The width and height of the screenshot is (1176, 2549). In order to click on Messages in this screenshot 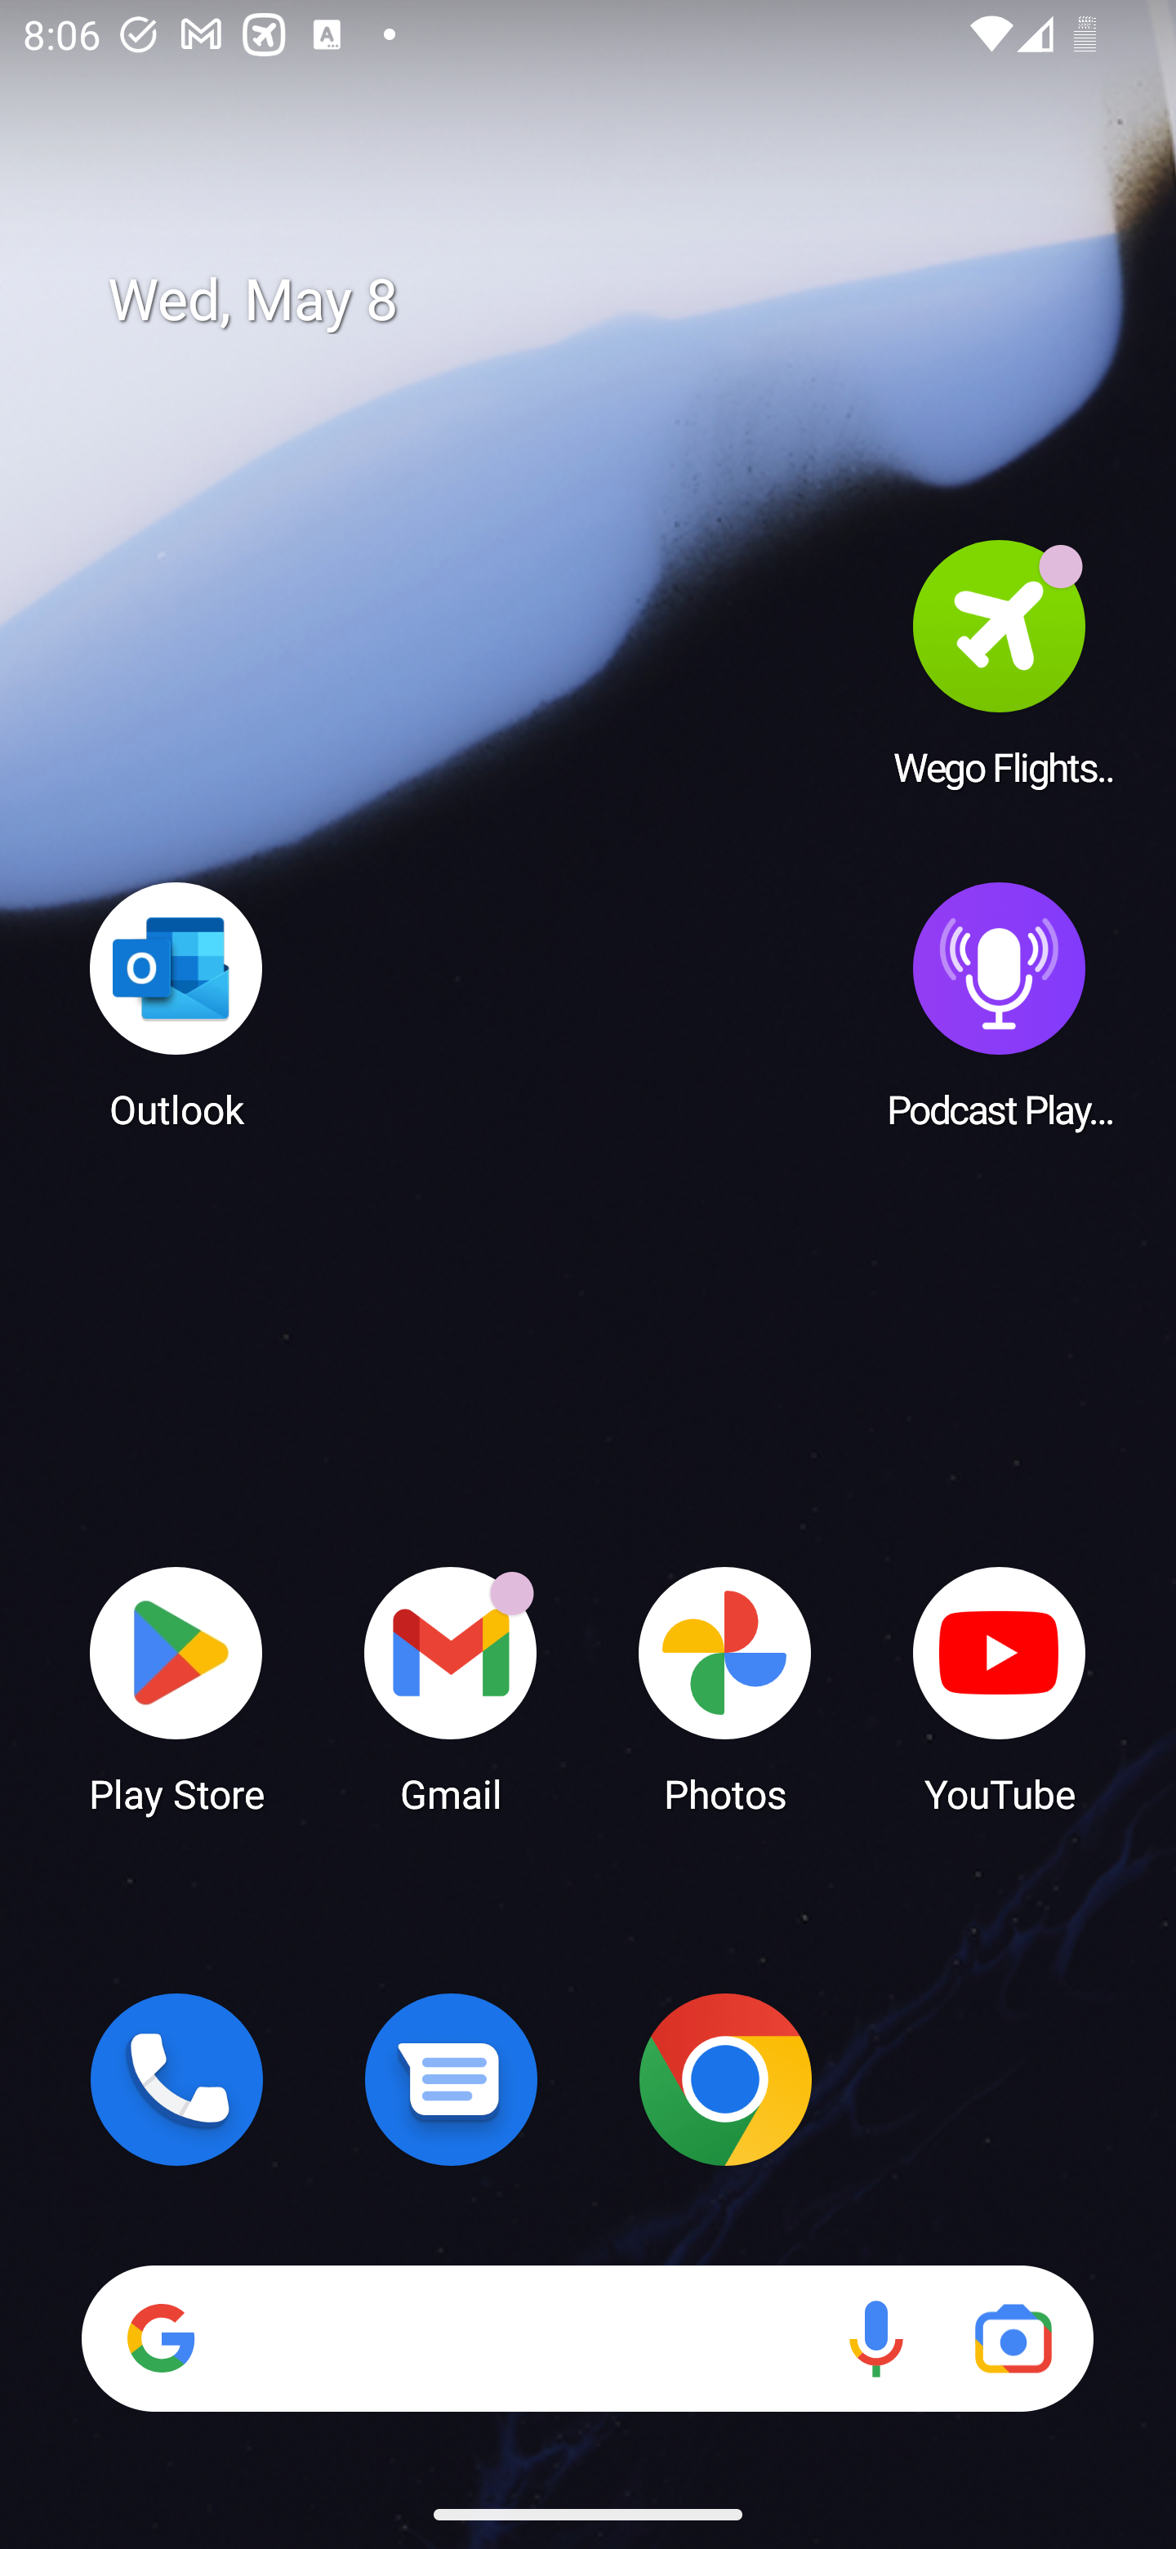, I will do `click(451, 2079)`.